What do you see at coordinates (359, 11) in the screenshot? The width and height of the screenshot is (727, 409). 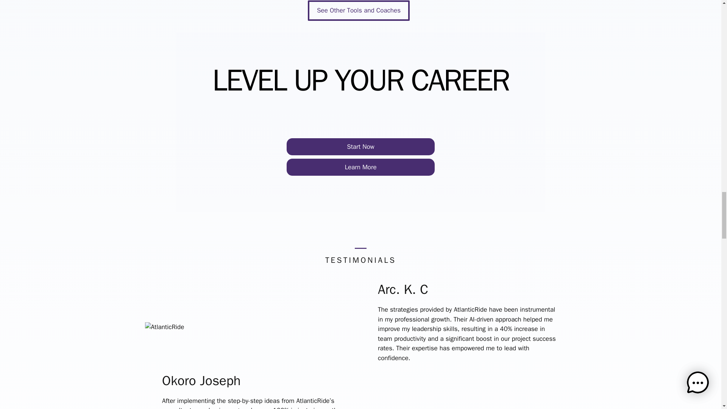 I see `See Other Tools and Coaches` at bounding box center [359, 11].